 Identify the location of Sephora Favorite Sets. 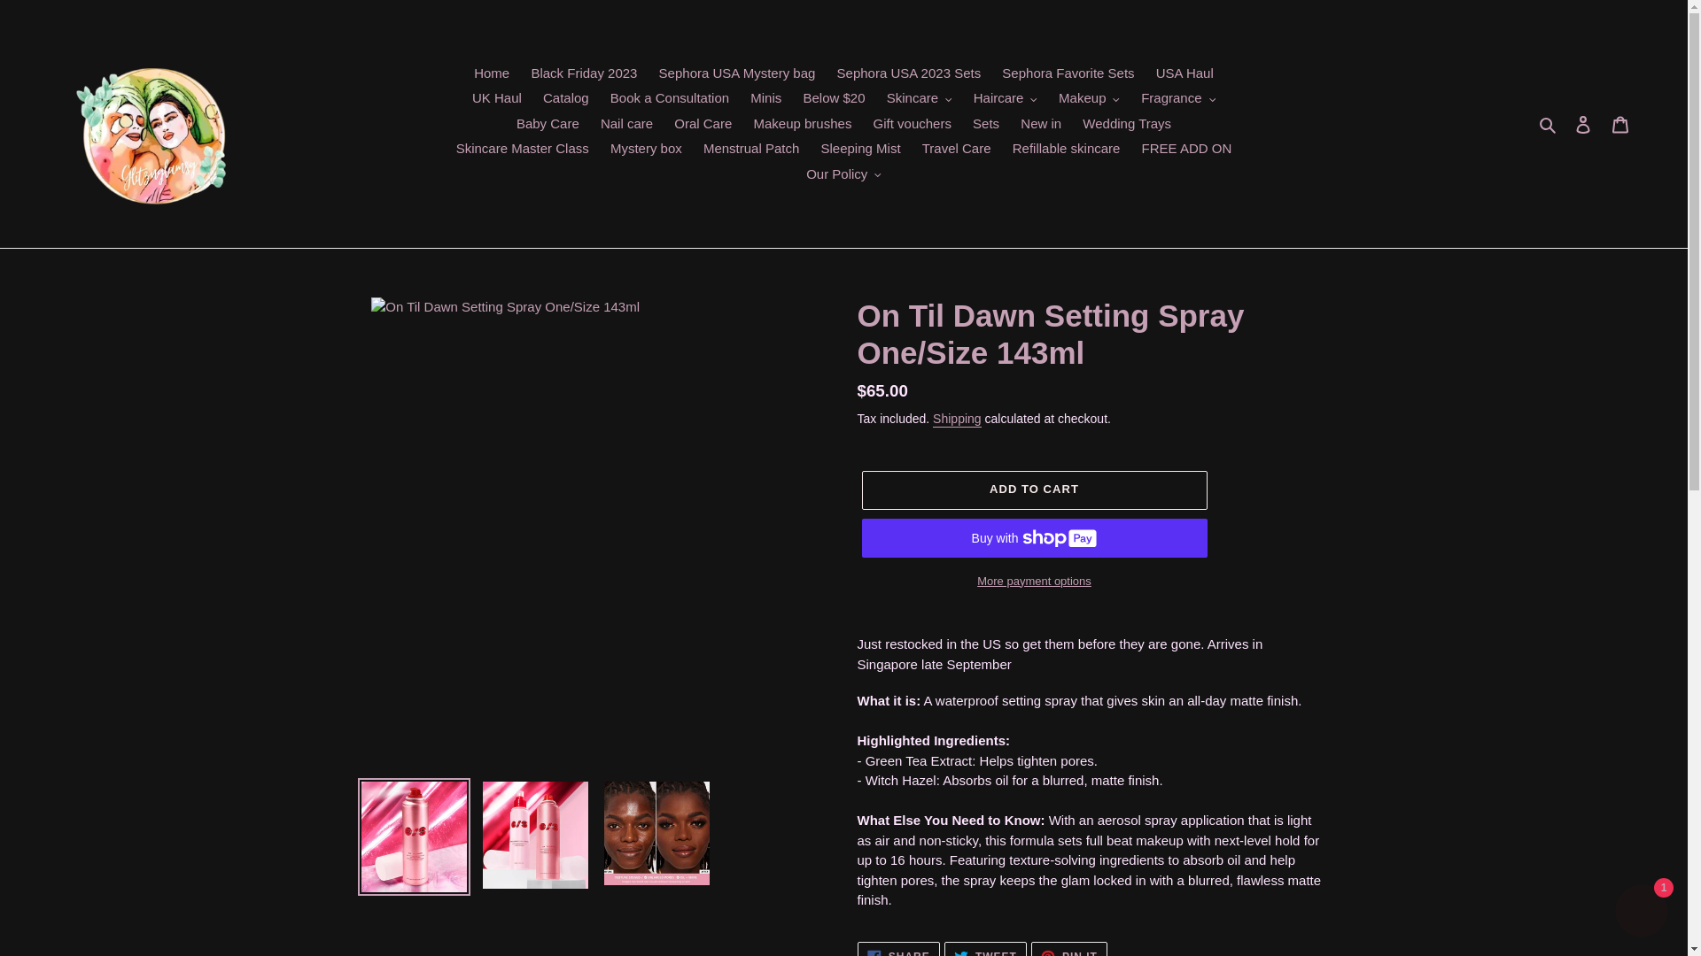
(1068, 74).